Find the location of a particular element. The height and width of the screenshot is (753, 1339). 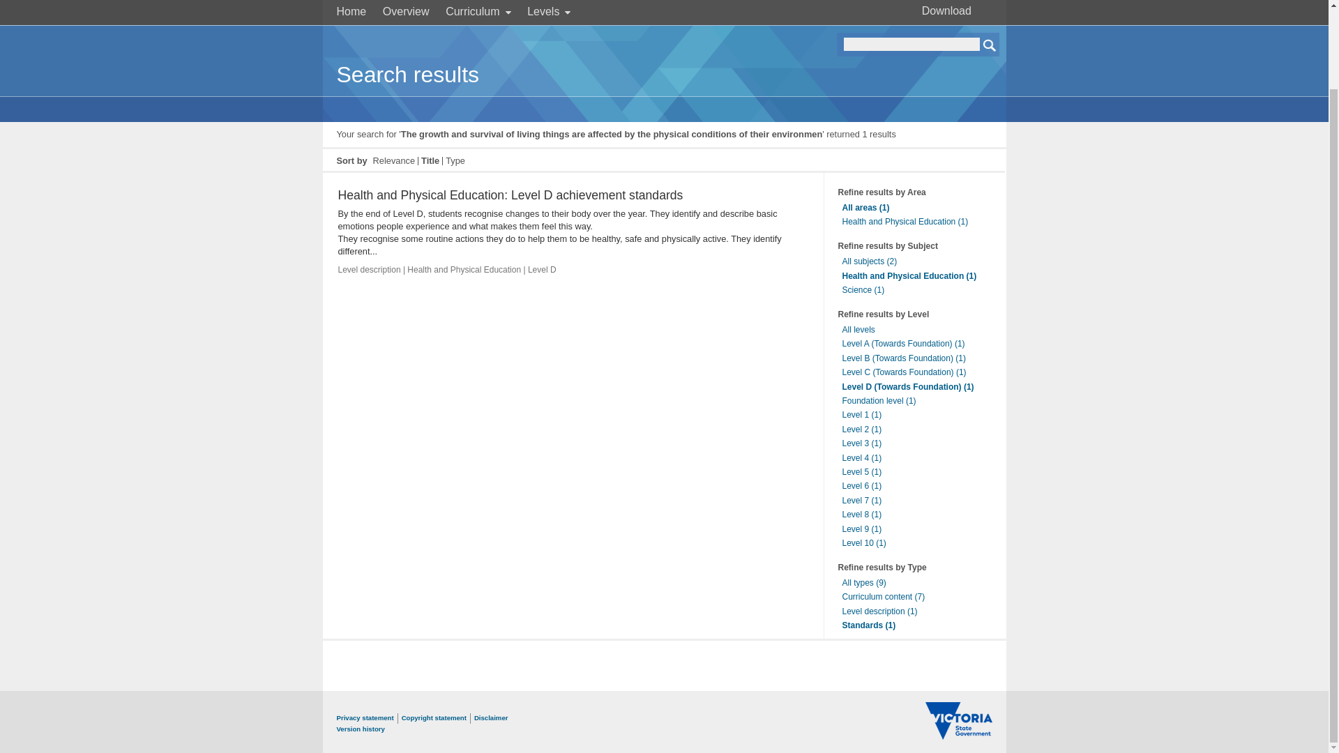

Search is located at coordinates (990, 45).